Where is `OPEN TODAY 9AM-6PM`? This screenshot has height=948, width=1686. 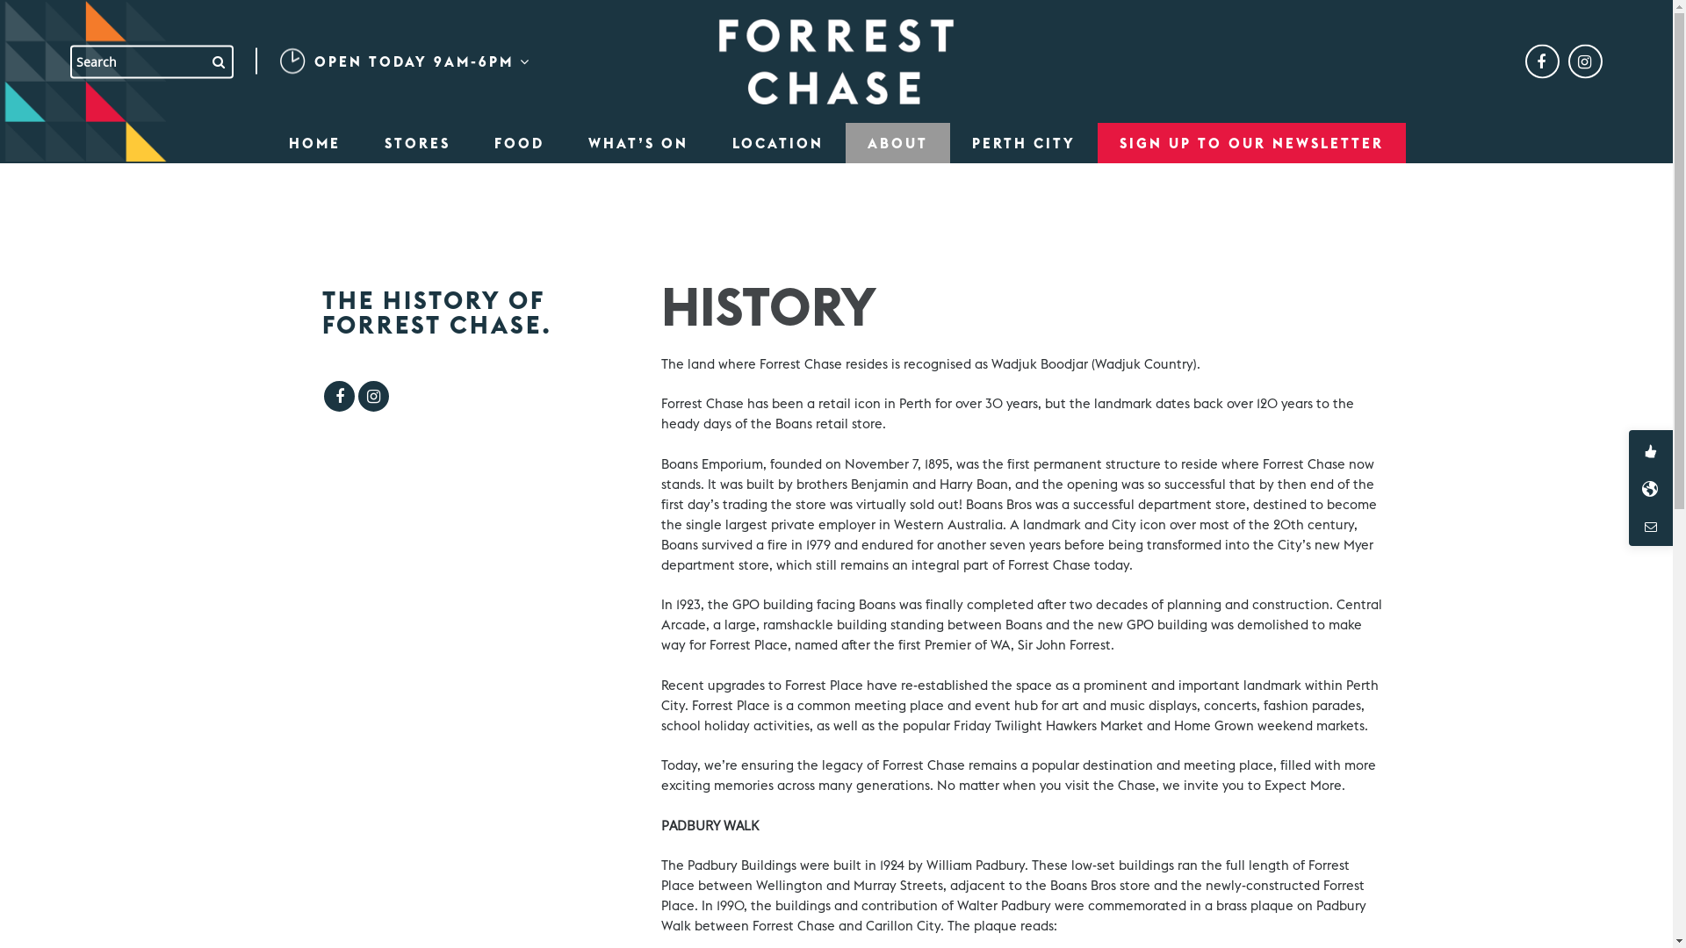 OPEN TODAY 9AM-6PM is located at coordinates (418, 61).